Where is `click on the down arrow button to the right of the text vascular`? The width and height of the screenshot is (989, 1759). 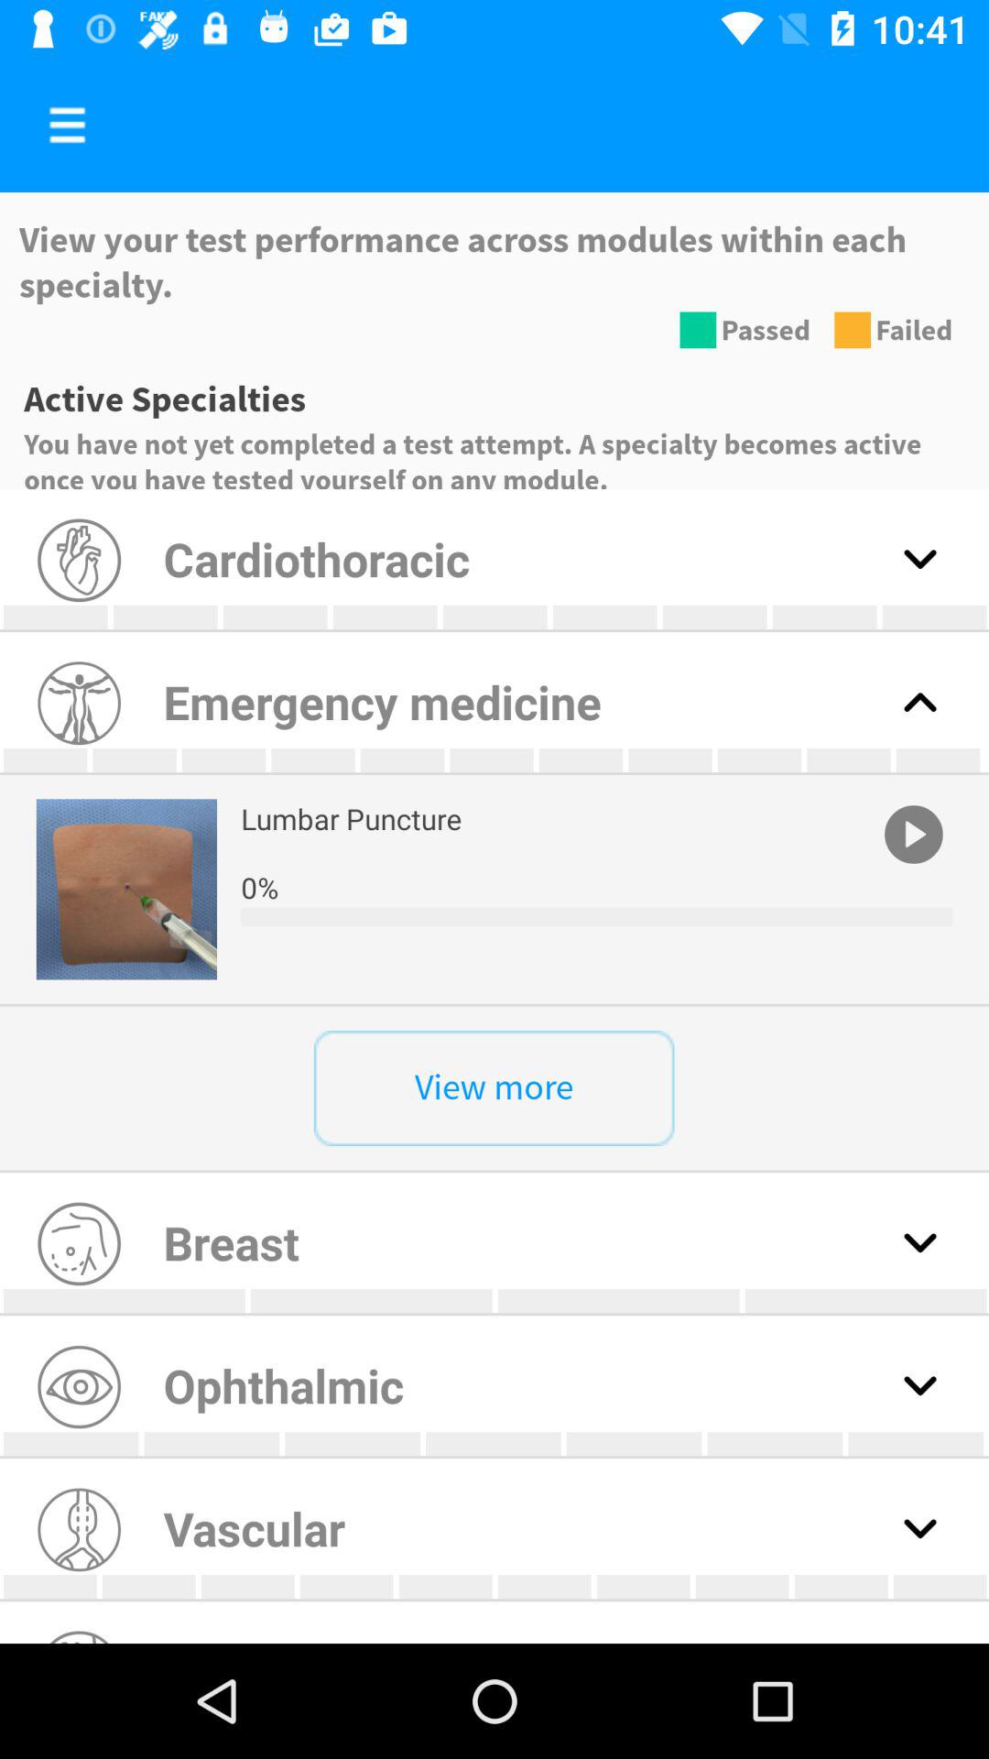 click on the down arrow button to the right of the text vascular is located at coordinates (919, 1528).